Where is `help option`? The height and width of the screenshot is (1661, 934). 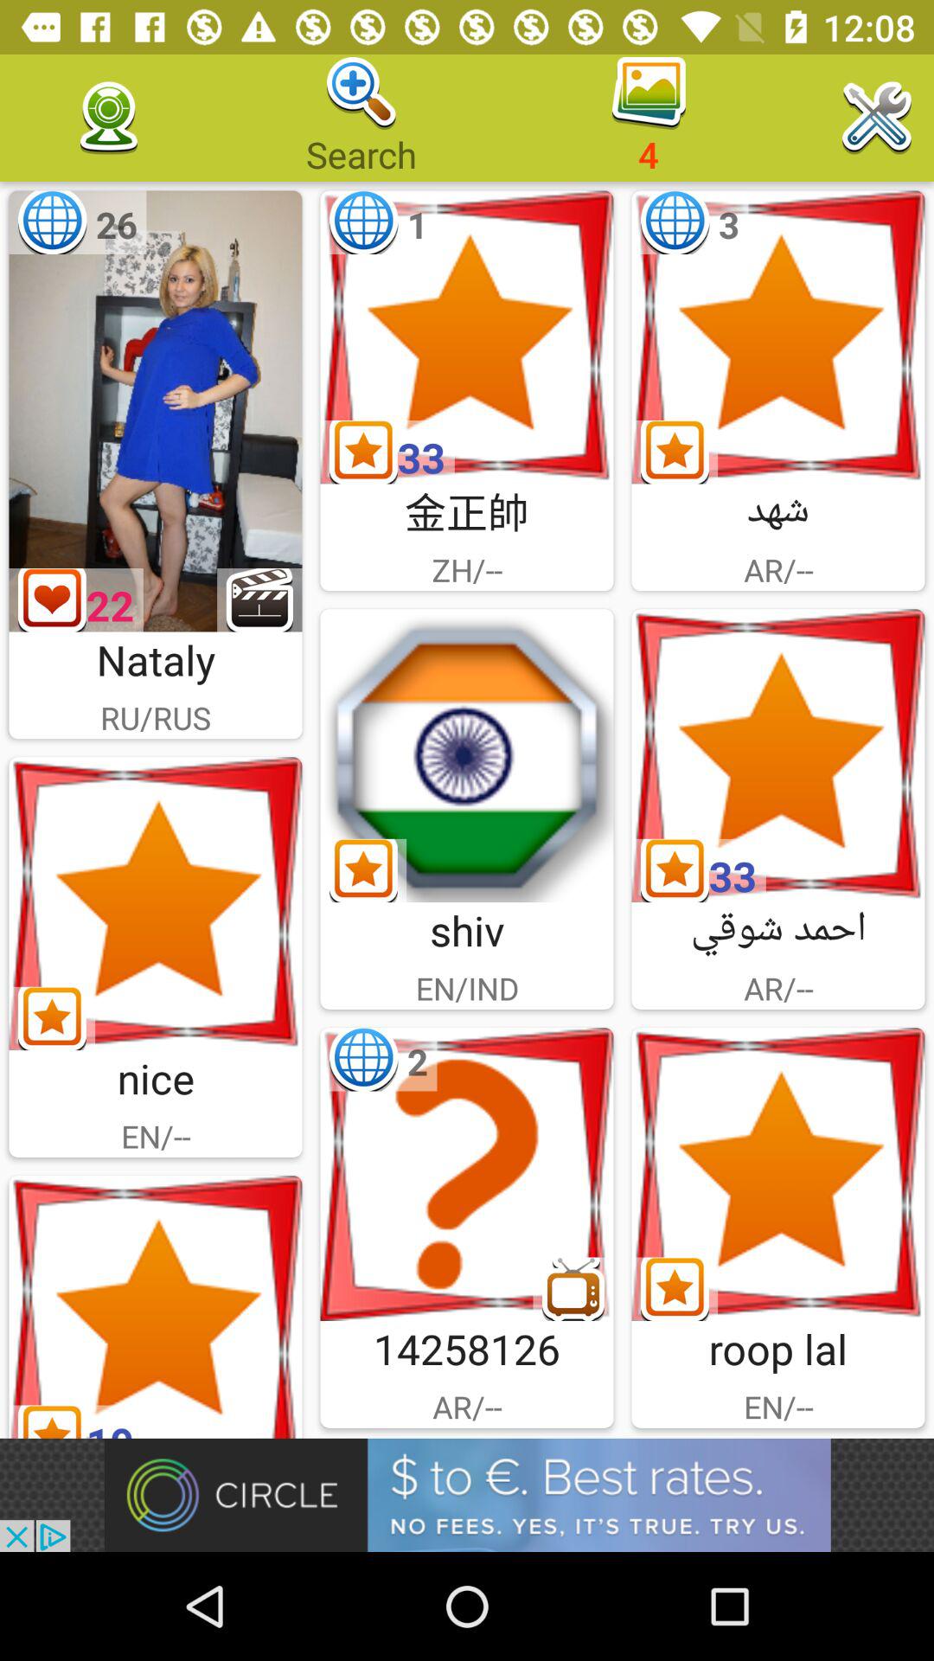
help option is located at coordinates (467, 1175).